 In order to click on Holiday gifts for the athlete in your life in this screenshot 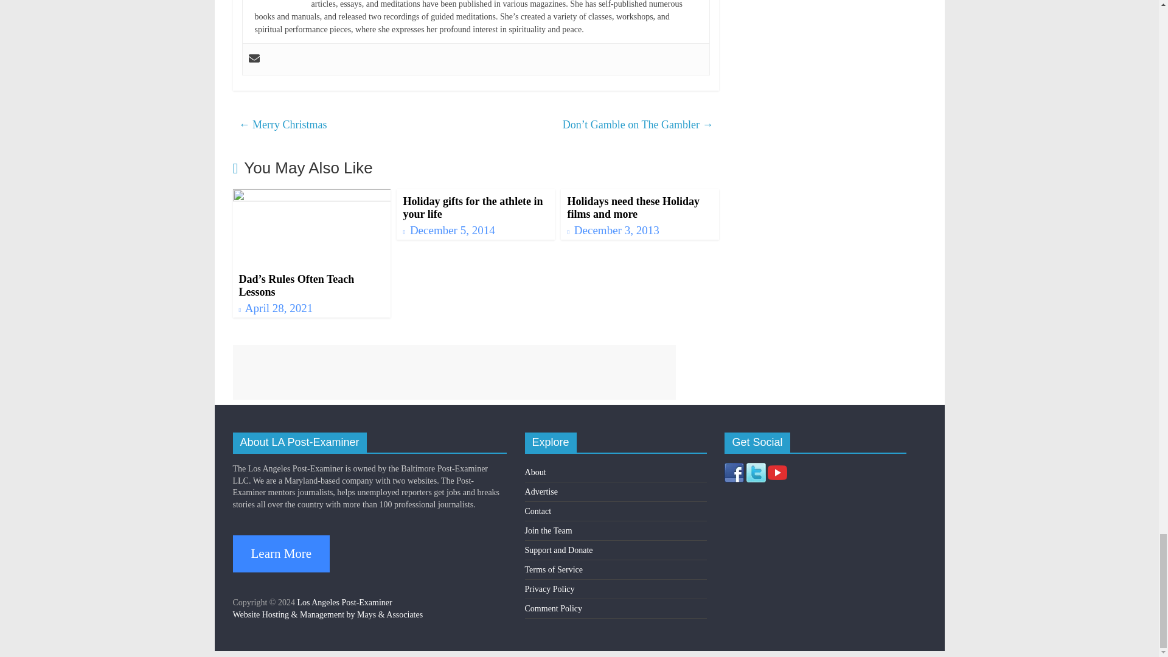, I will do `click(473, 207)`.